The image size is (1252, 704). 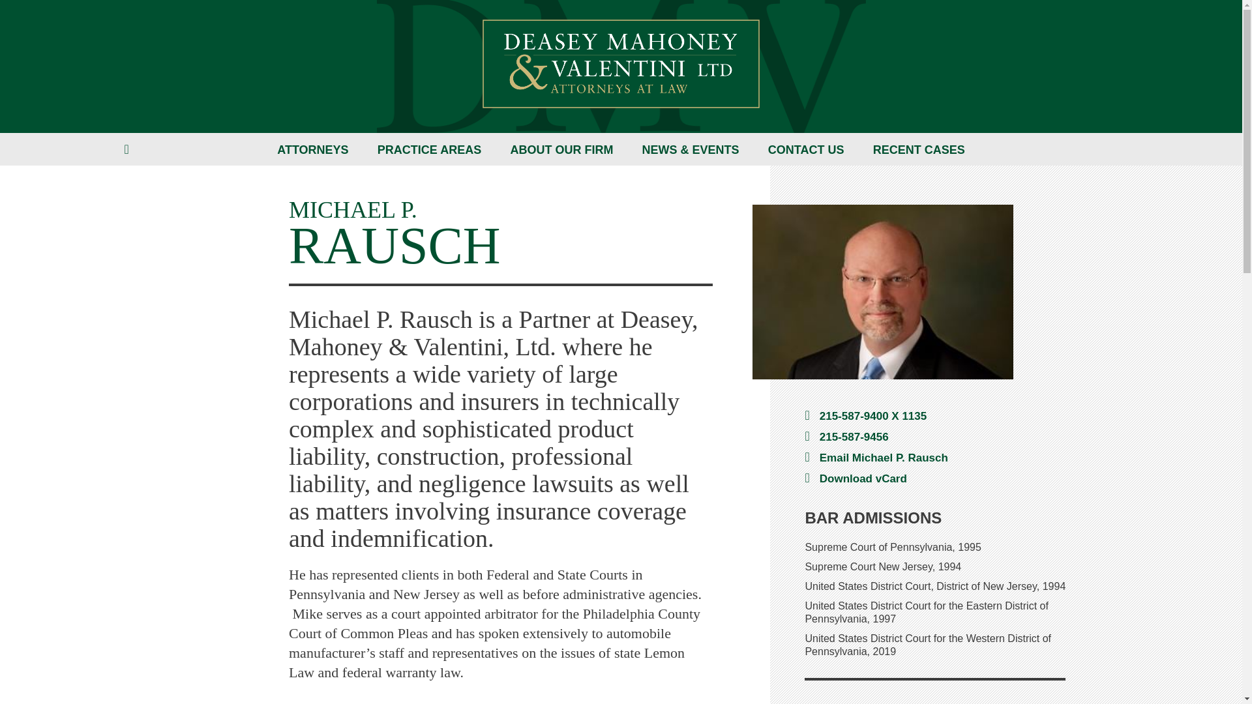 What do you see at coordinates (429, 150) in the screenshot?
I see `PRACTICE AREAS` at bounding box center [429, 150].